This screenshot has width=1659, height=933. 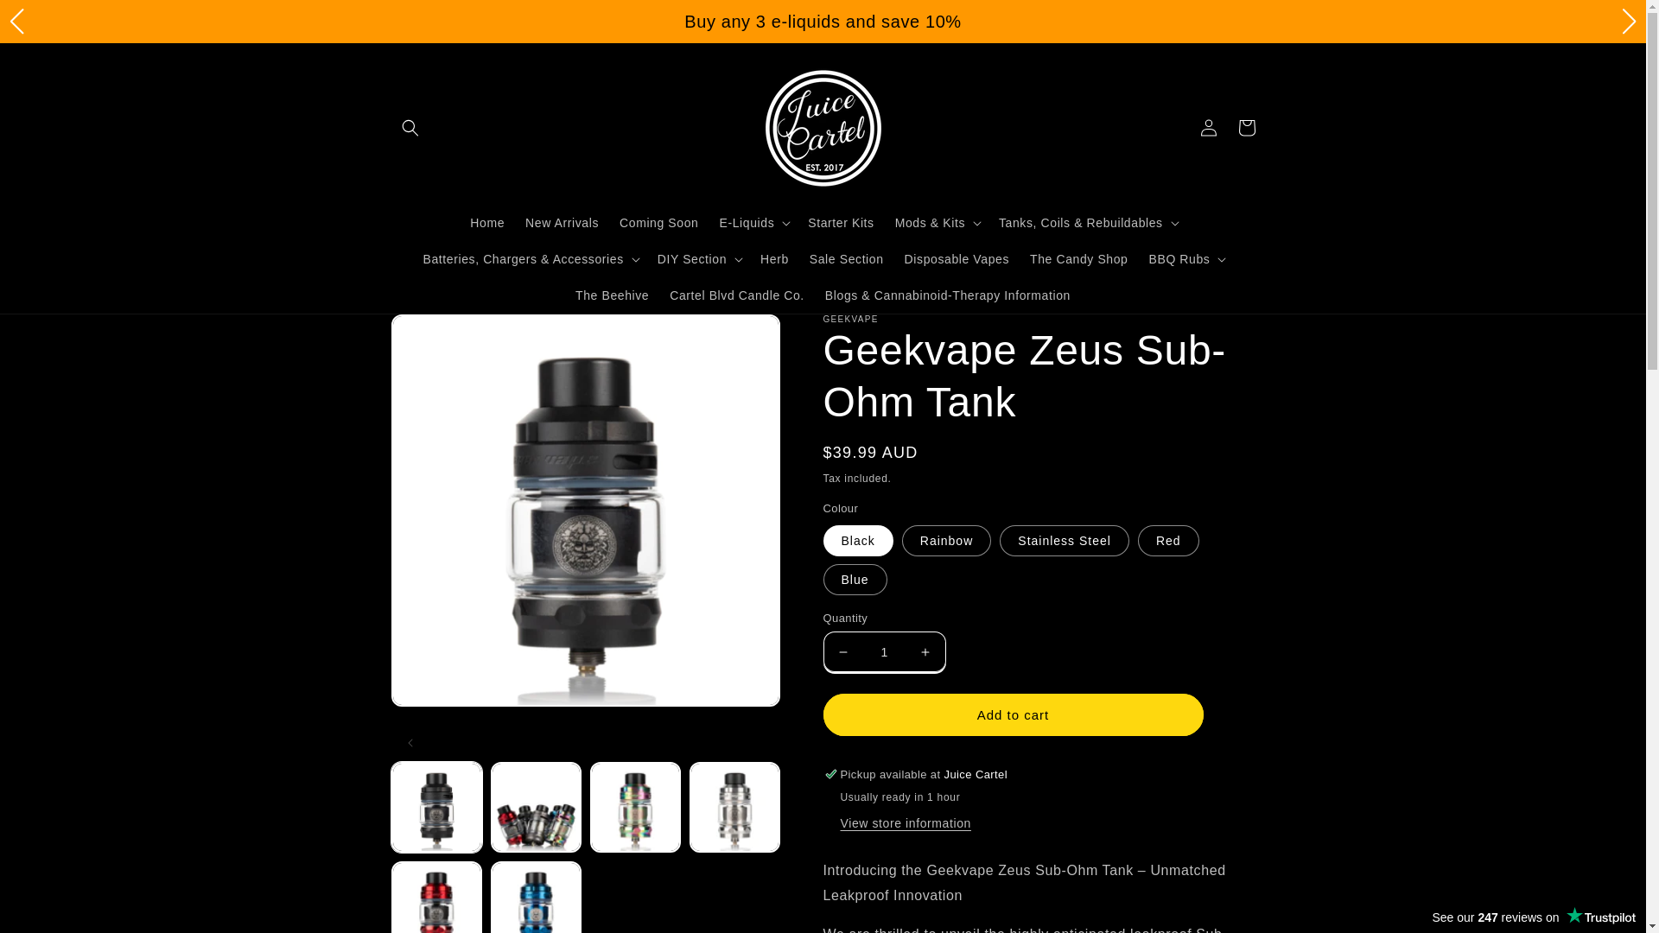 What do you see at coordinates (774, 259) in the screenshot?
I see `Herb` at bounding box center [774, 259].